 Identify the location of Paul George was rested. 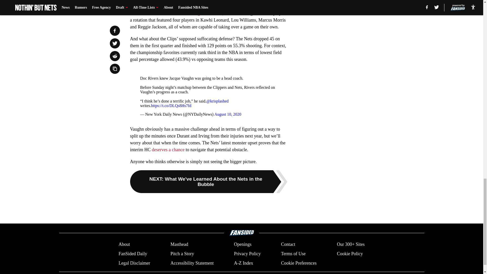
(201, 13).